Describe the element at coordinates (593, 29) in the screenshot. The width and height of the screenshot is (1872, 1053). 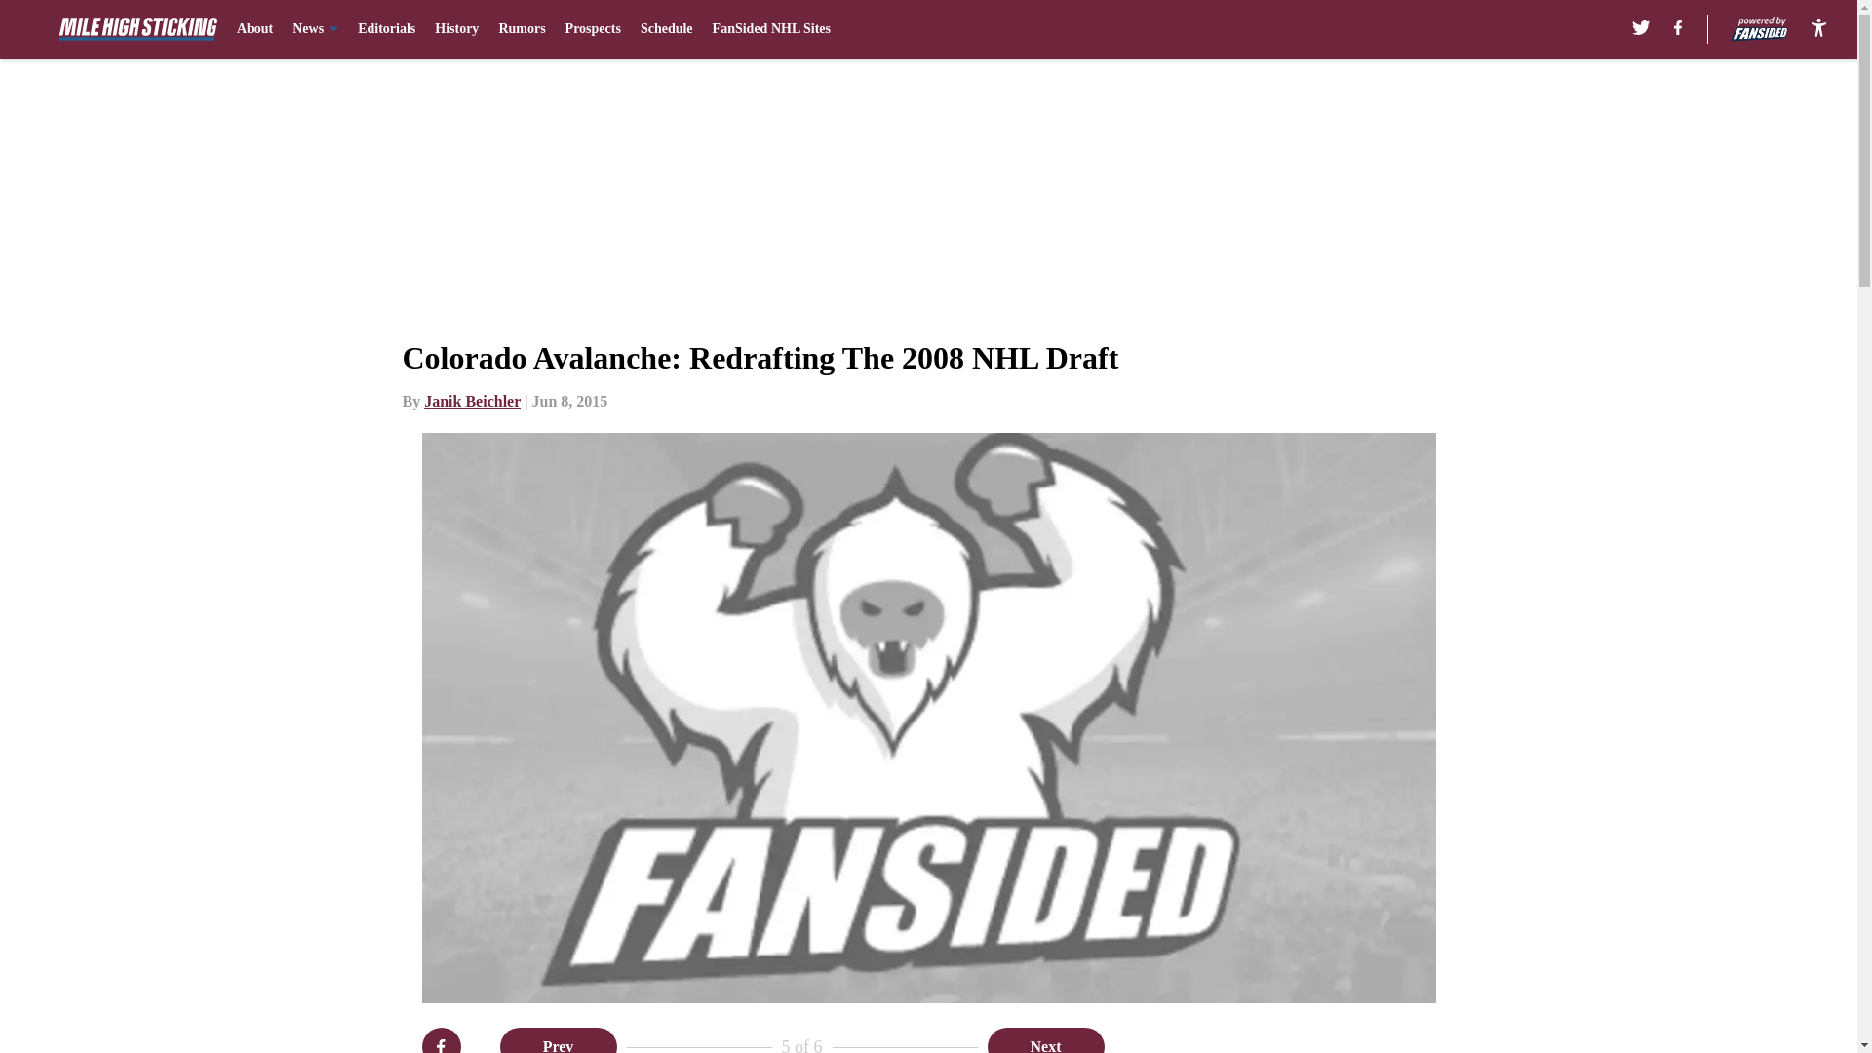
I see `Prospects` at that location.